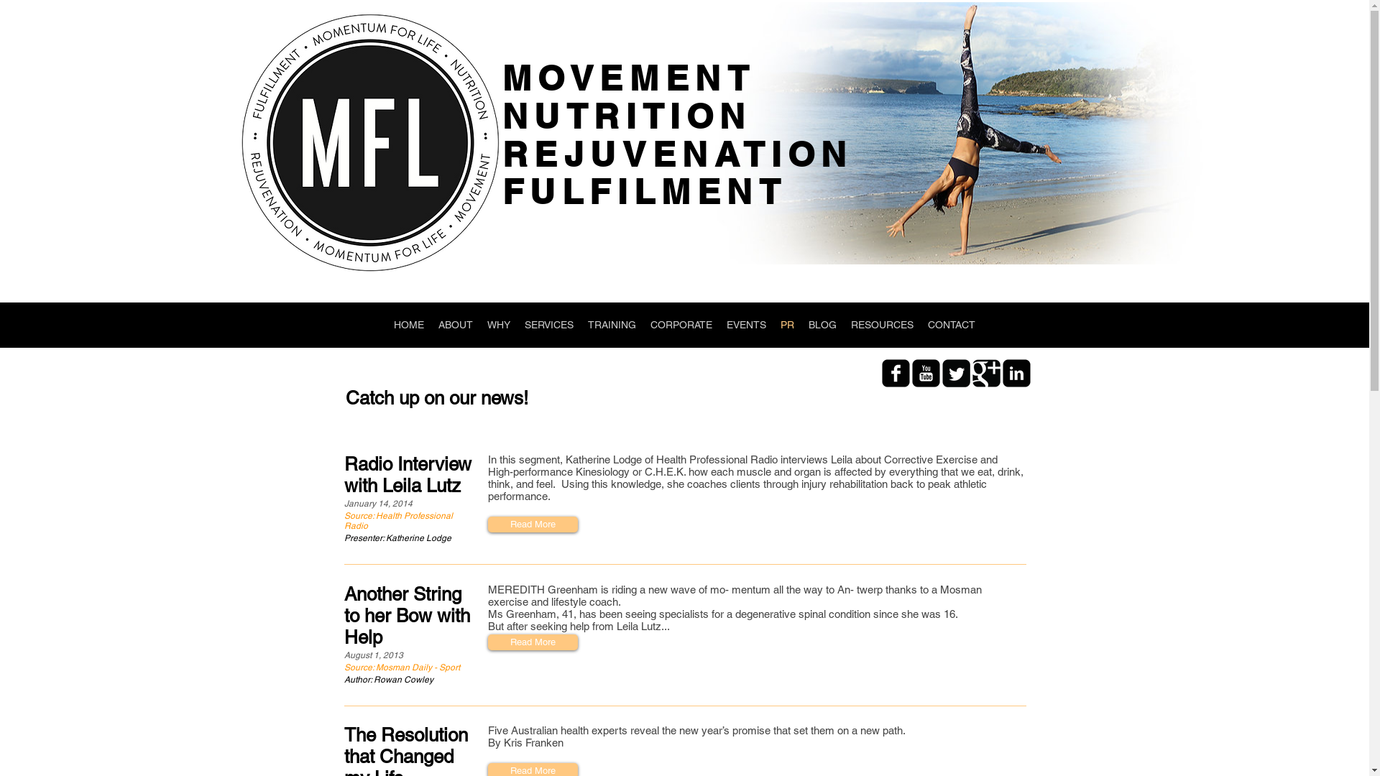 Image resolution: width=1380 pixels, height=776 pixels. I want to click on Site Search, so click(960, 279).